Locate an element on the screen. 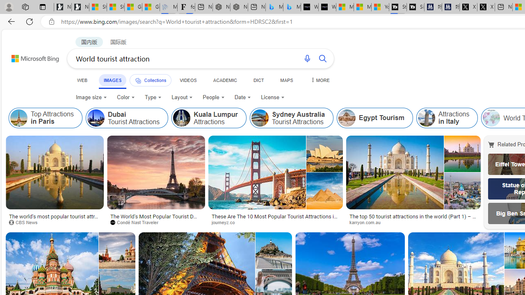  Egypt Tourism is located at coordinates (347, 118).